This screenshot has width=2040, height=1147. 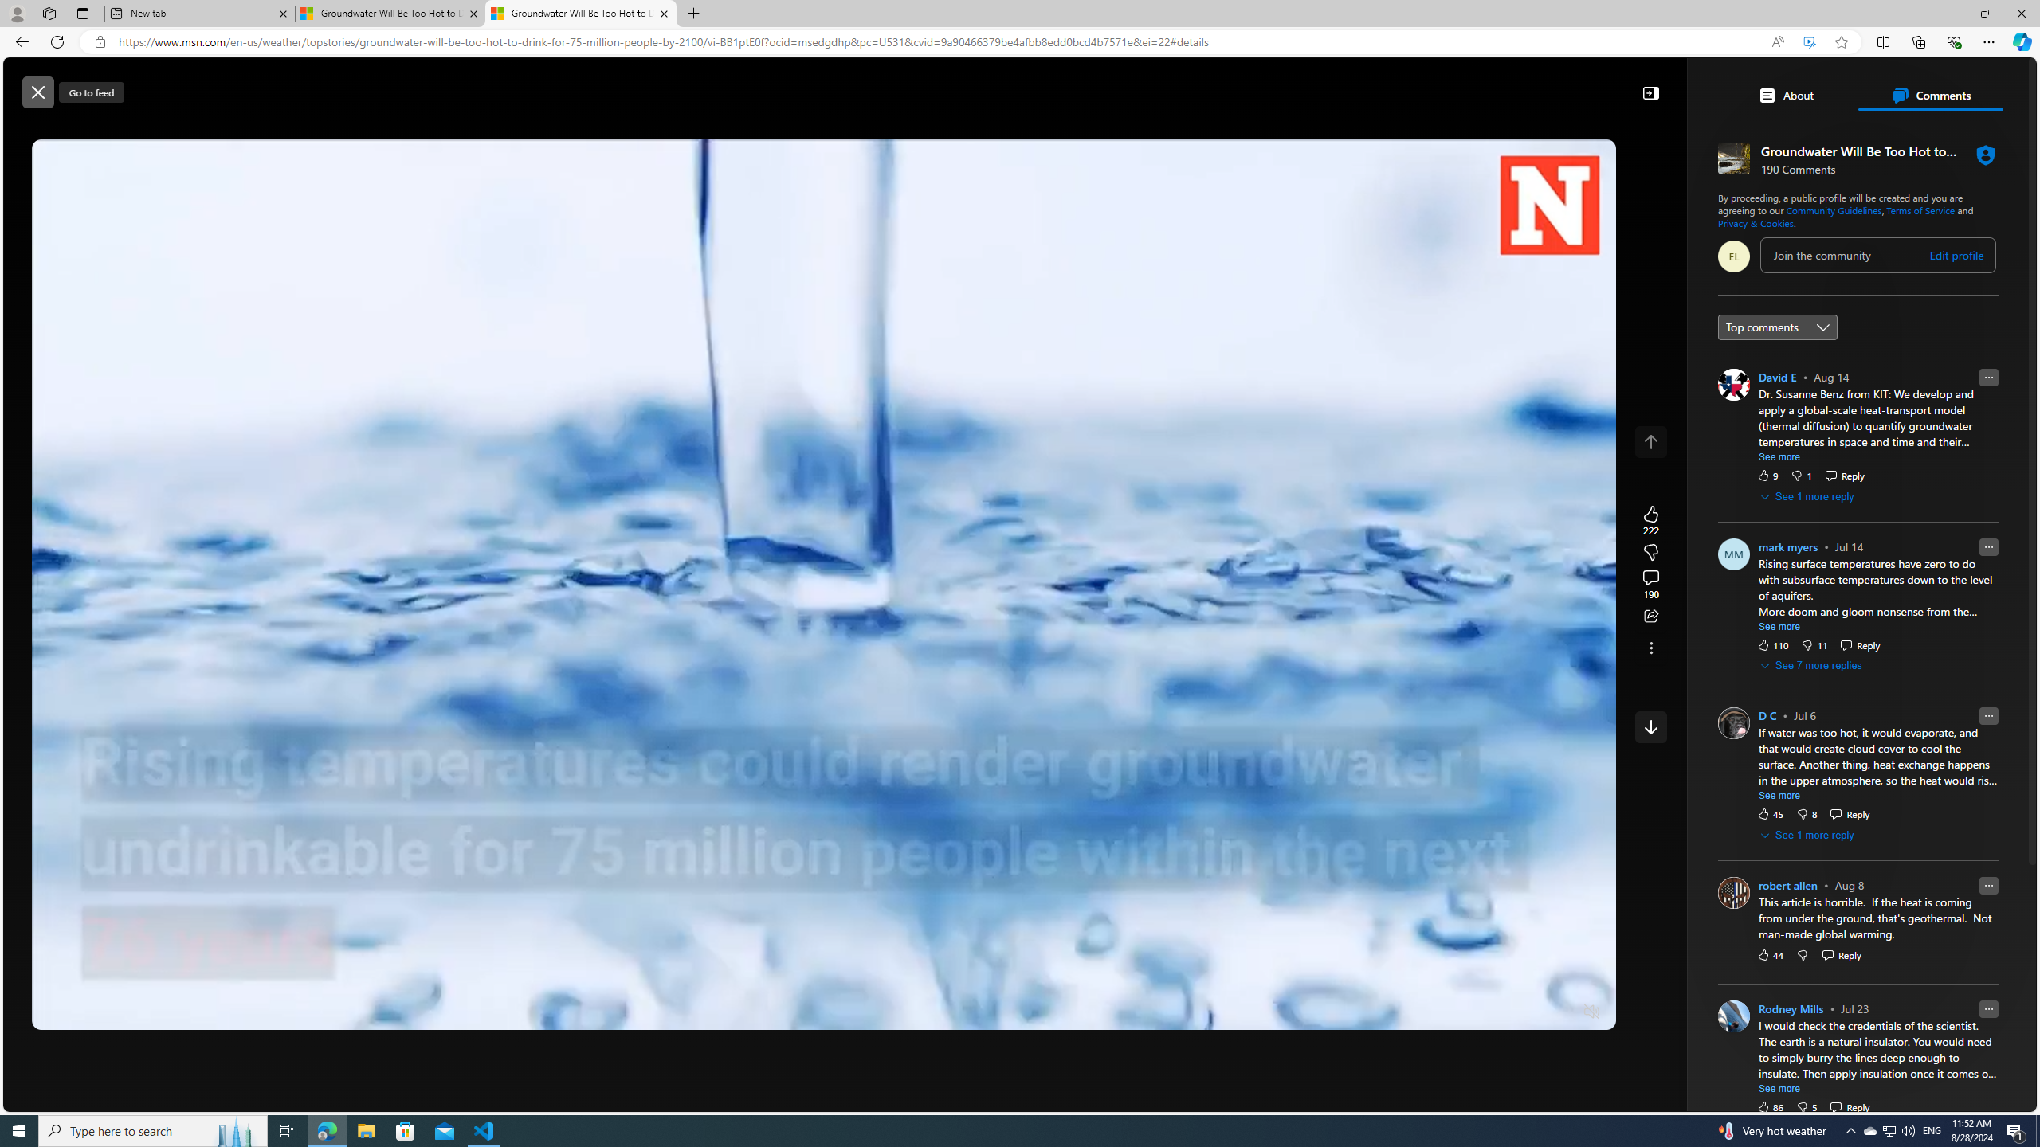 What do you see at coordinates (591, 130) in the screenshot?
I see `Watch` at bounding box center [591, 130].